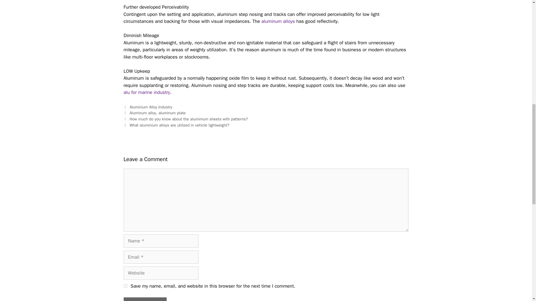 Image resolution: width=536 pixels, height=301 pixels. What do you see at coordinates (143, 113) in the screenshot?
I see `Aluminum alloy` at bounding box center [143, 113].